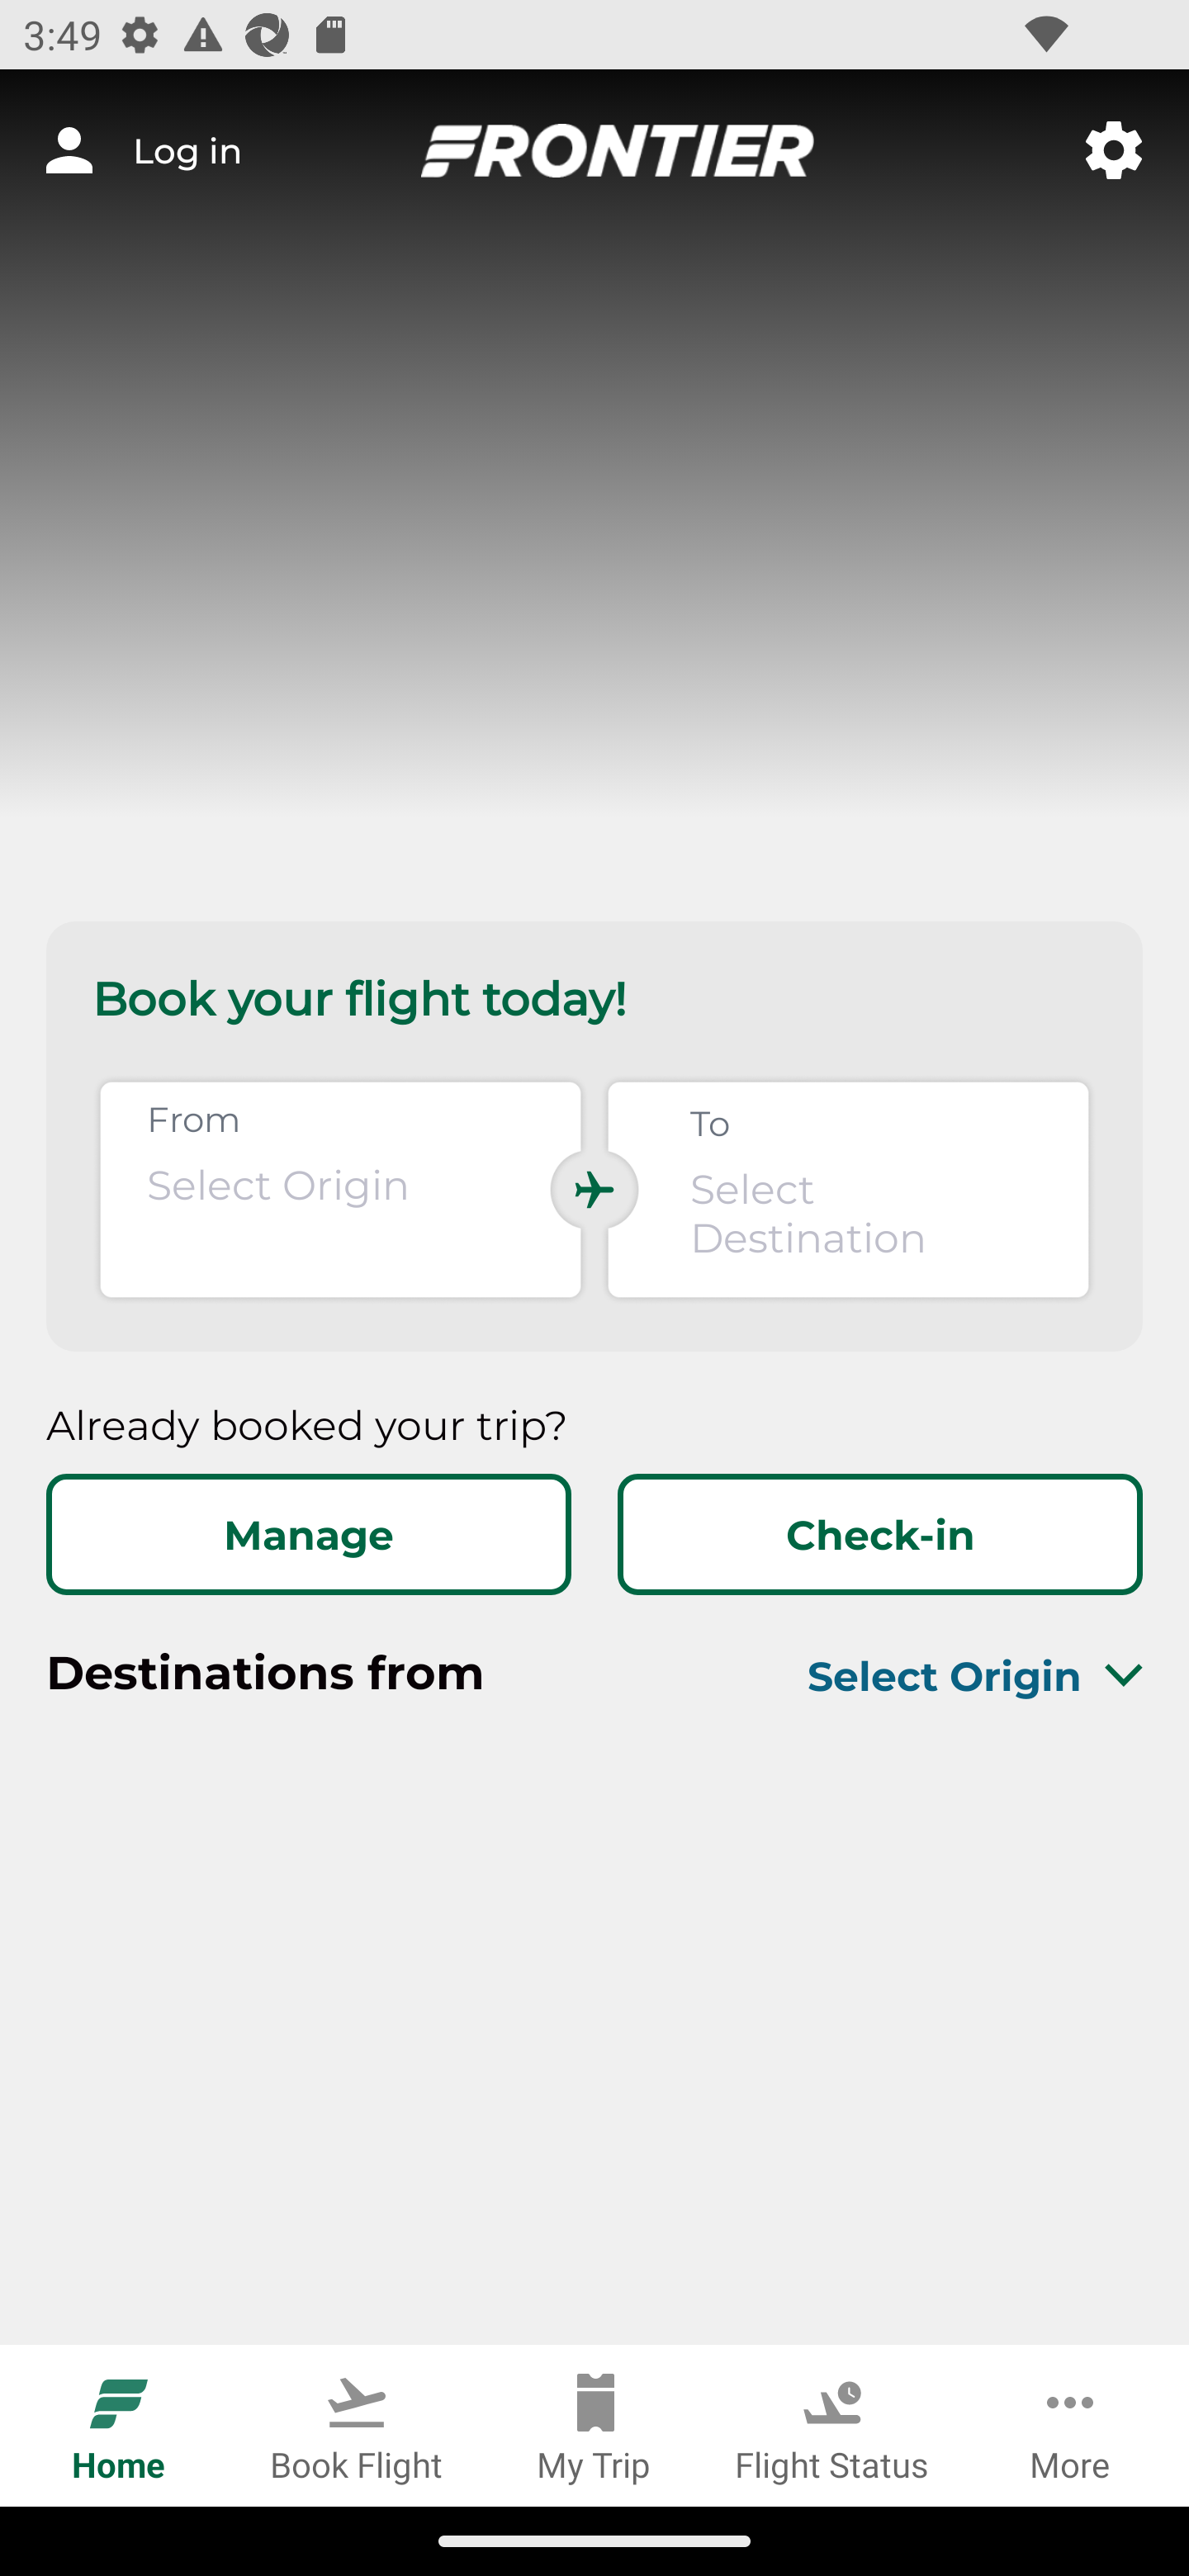  I want to click on More, so click(1070, 2425).